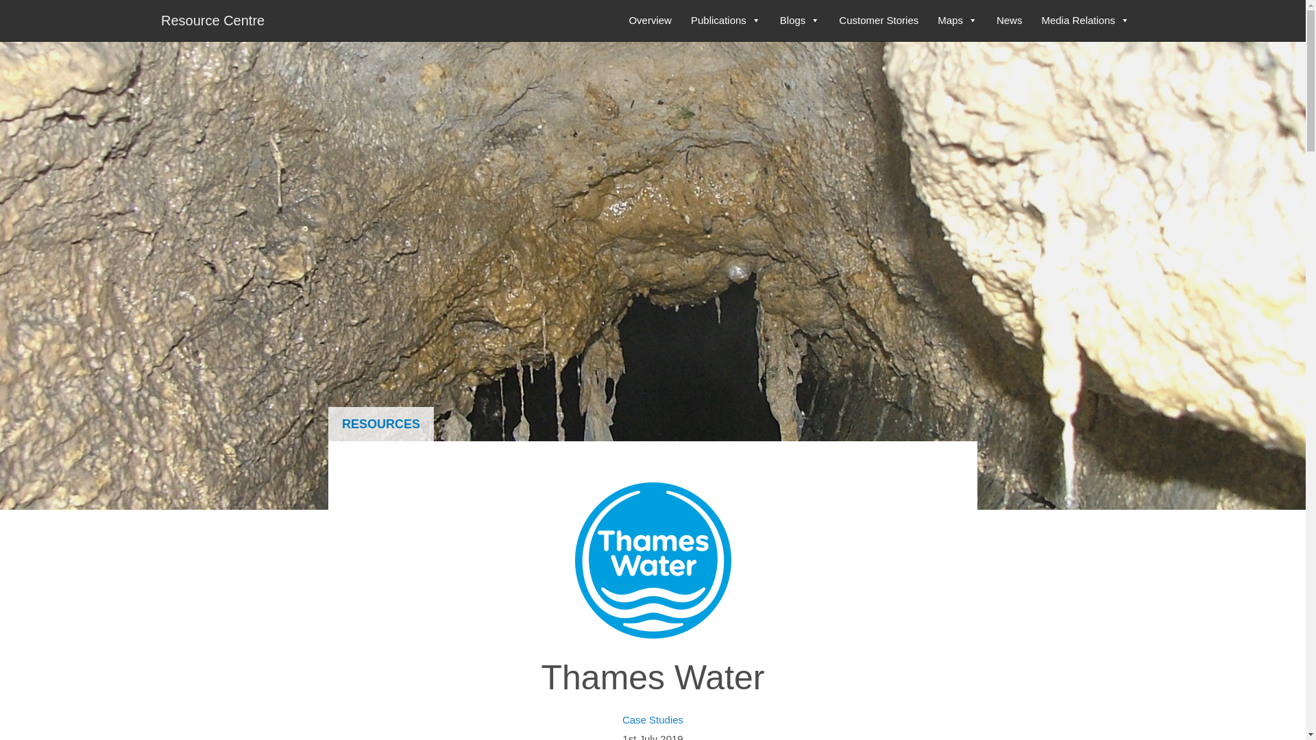  What do you see at coordinates (1009, 21) in the screenshot?
I see `News` at bounding box center [1009, 21].